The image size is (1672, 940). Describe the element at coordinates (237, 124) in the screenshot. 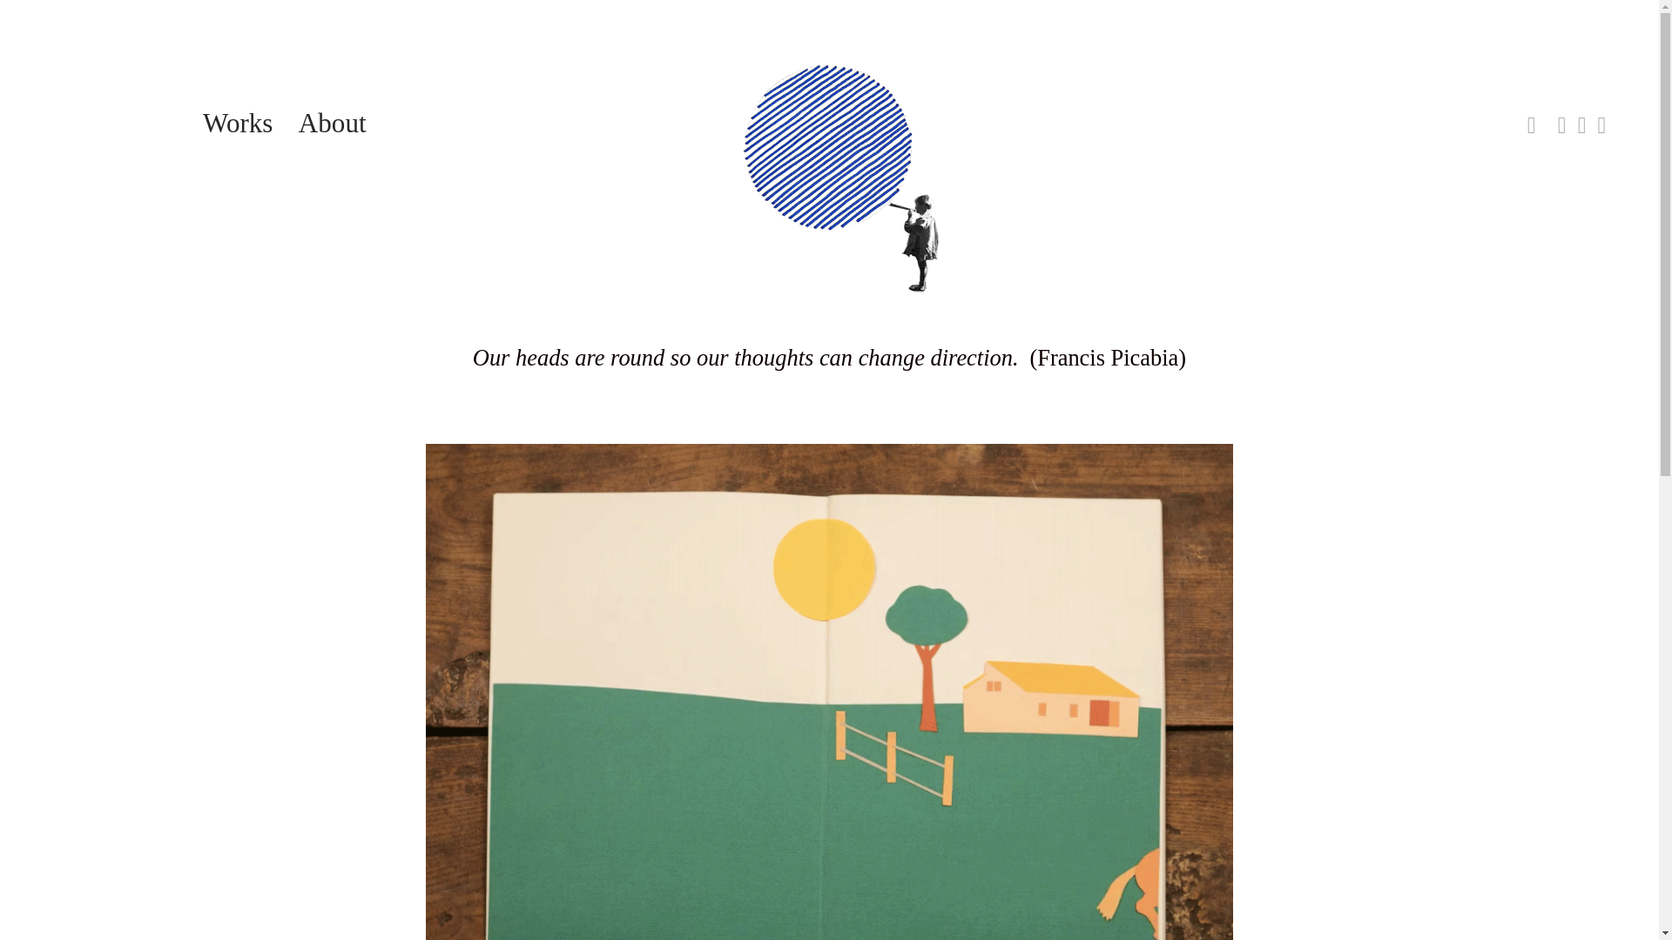

I see `Works` at that location.